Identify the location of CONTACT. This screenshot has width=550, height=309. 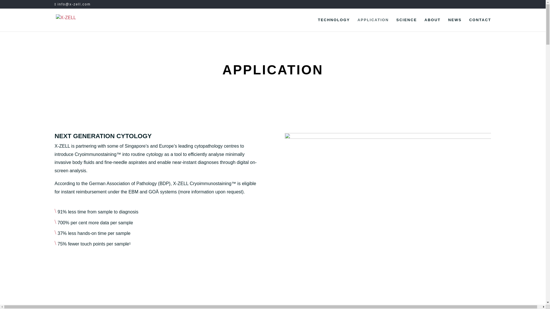
(480, 25).